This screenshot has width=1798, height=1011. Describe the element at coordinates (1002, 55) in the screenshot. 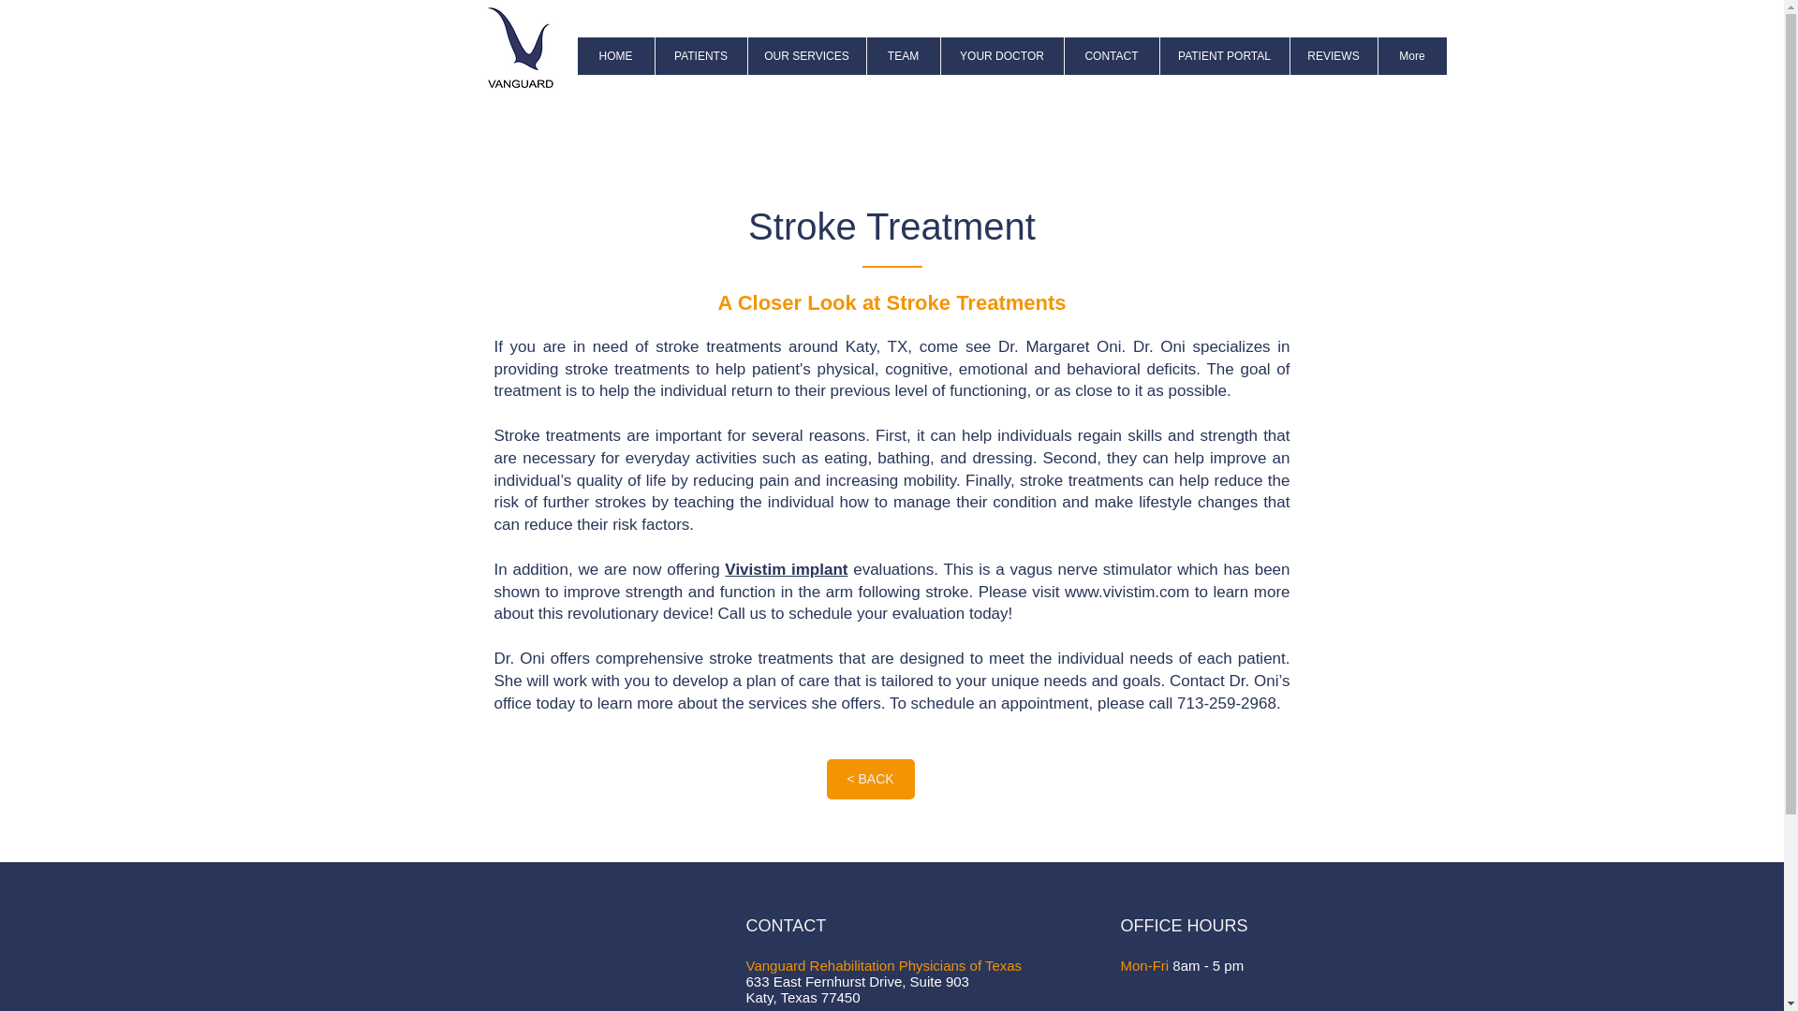

I see `YOUR DOCTOR` at that location.